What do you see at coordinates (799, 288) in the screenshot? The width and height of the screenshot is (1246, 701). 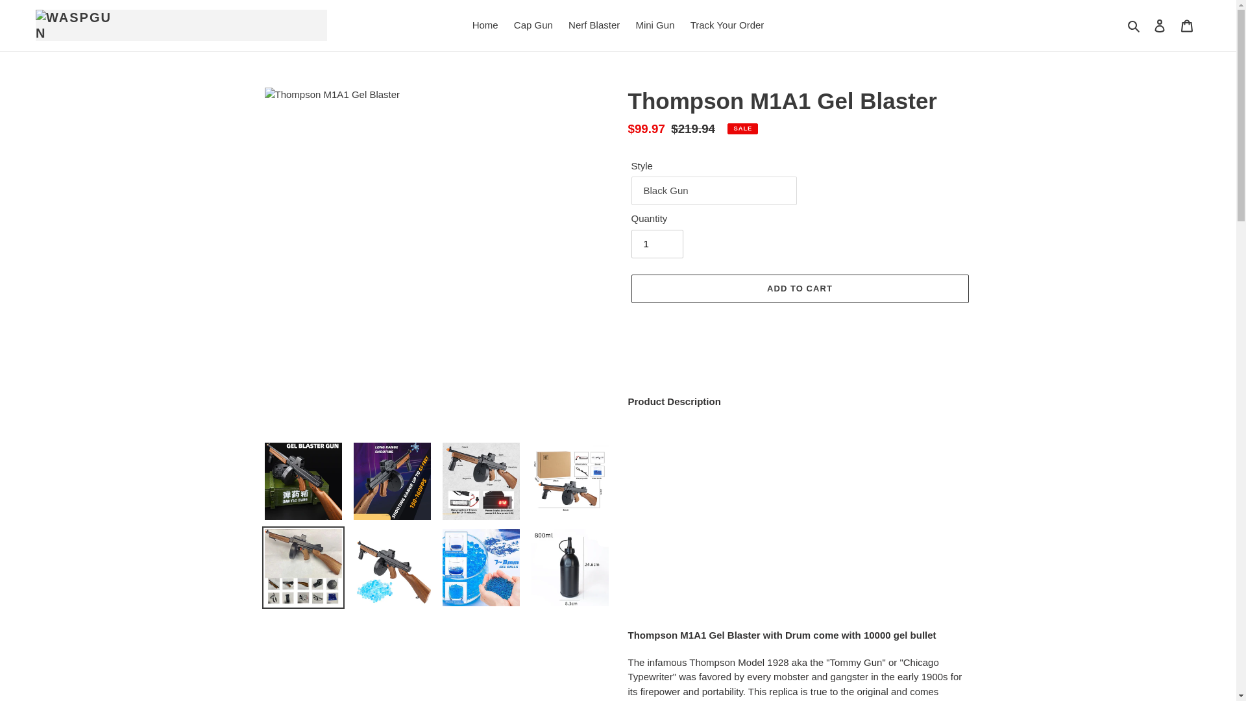 I see `ADD TO CART` at bounding box center [799, 288].